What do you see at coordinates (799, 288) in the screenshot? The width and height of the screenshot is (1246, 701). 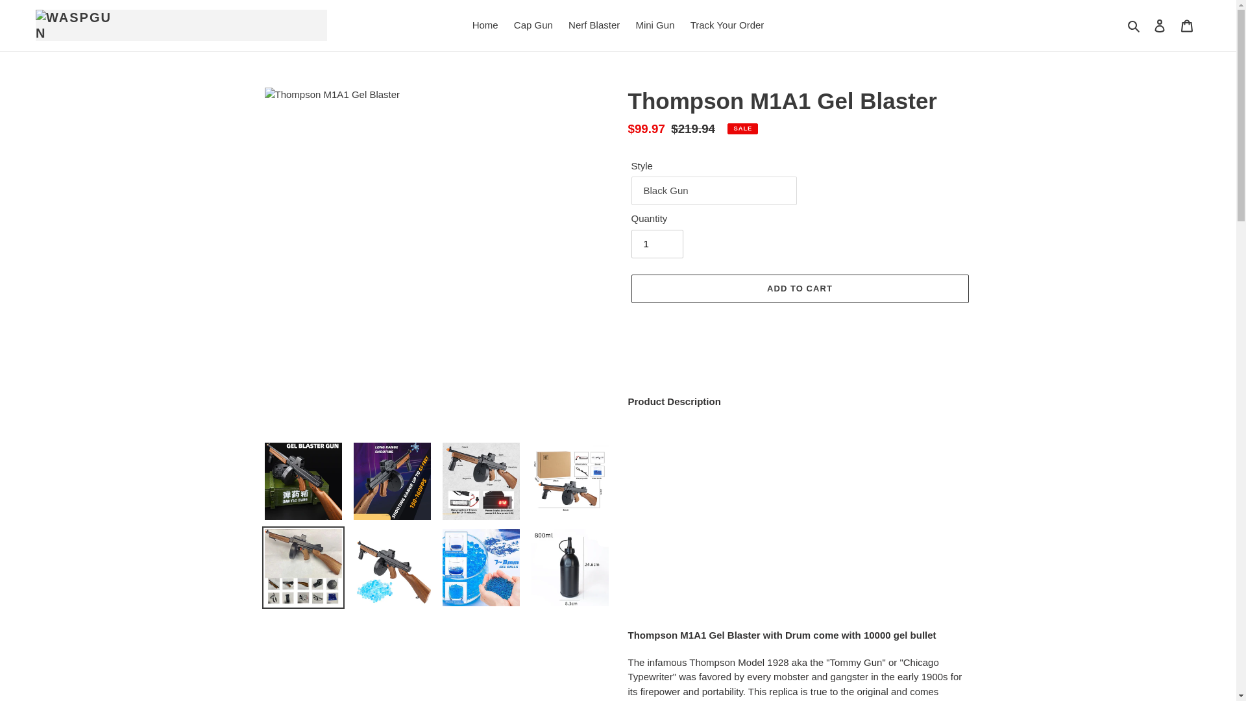 I see `ADD TO CART` at bounding box center [799, 288].